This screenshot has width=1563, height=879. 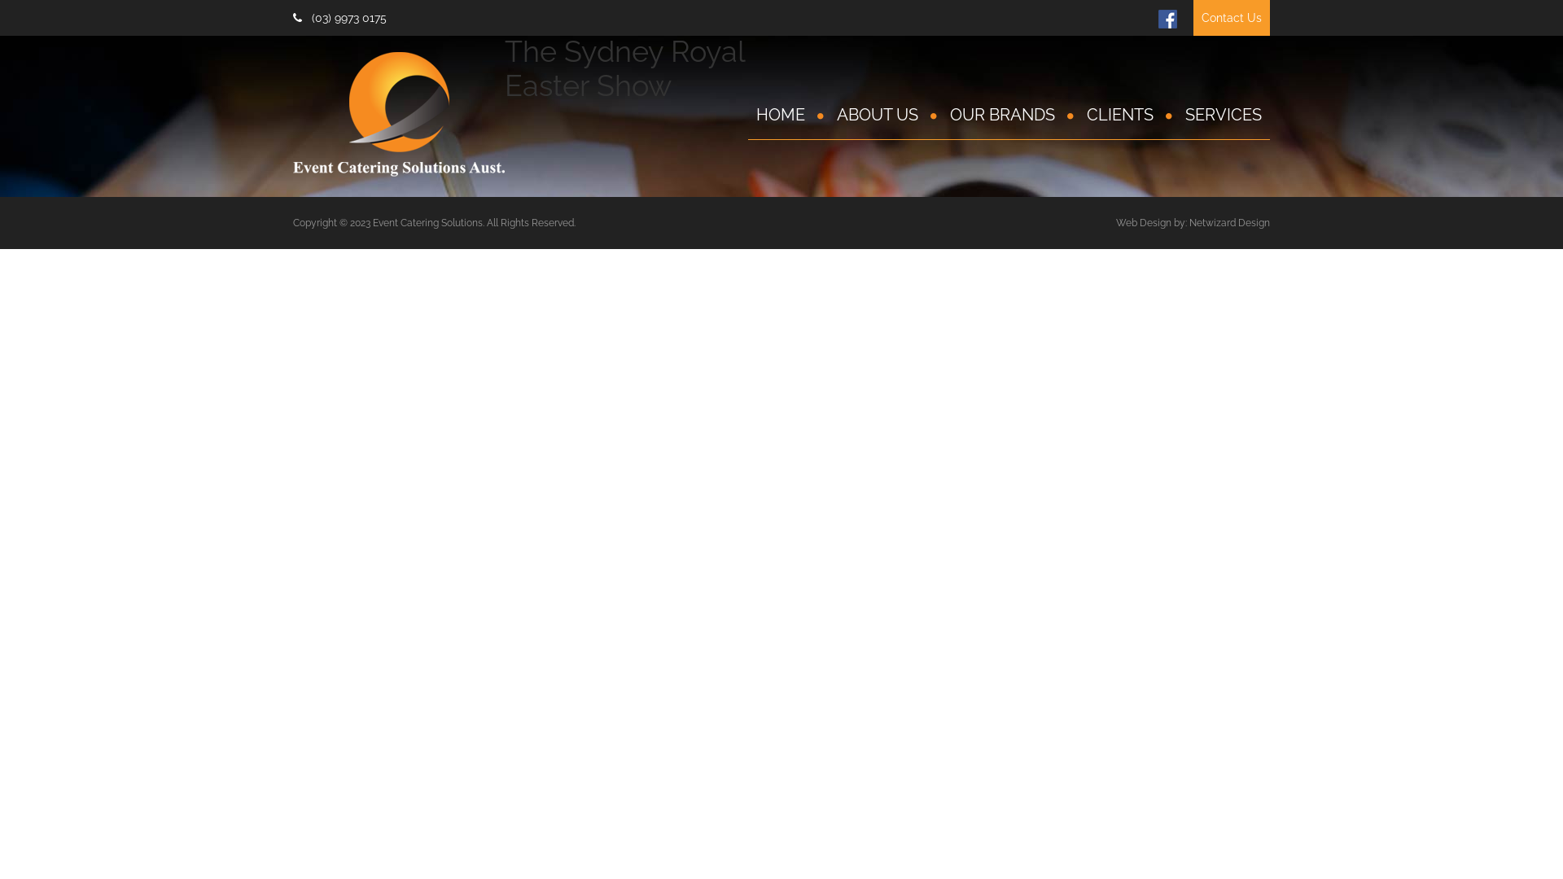 What do you see at coordinates (1232, 18) in the screenshot?
I see `Contact Us` at bounding box center [1232, 18].